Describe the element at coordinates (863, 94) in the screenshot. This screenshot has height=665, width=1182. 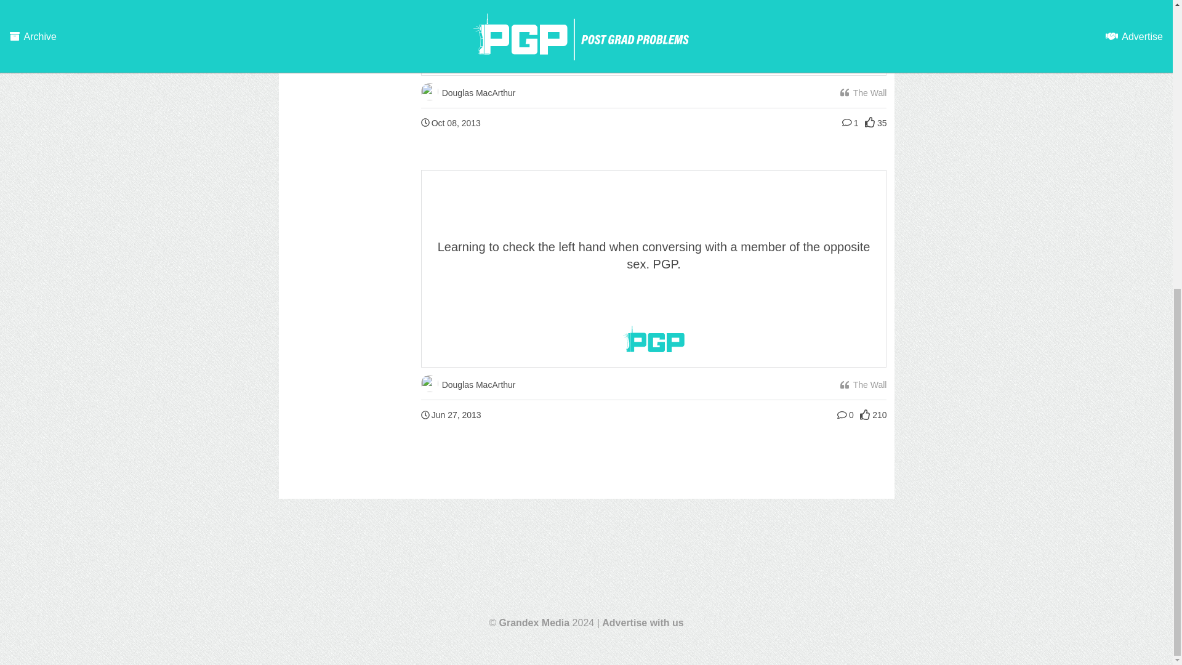
I see `The Wall` at that location.